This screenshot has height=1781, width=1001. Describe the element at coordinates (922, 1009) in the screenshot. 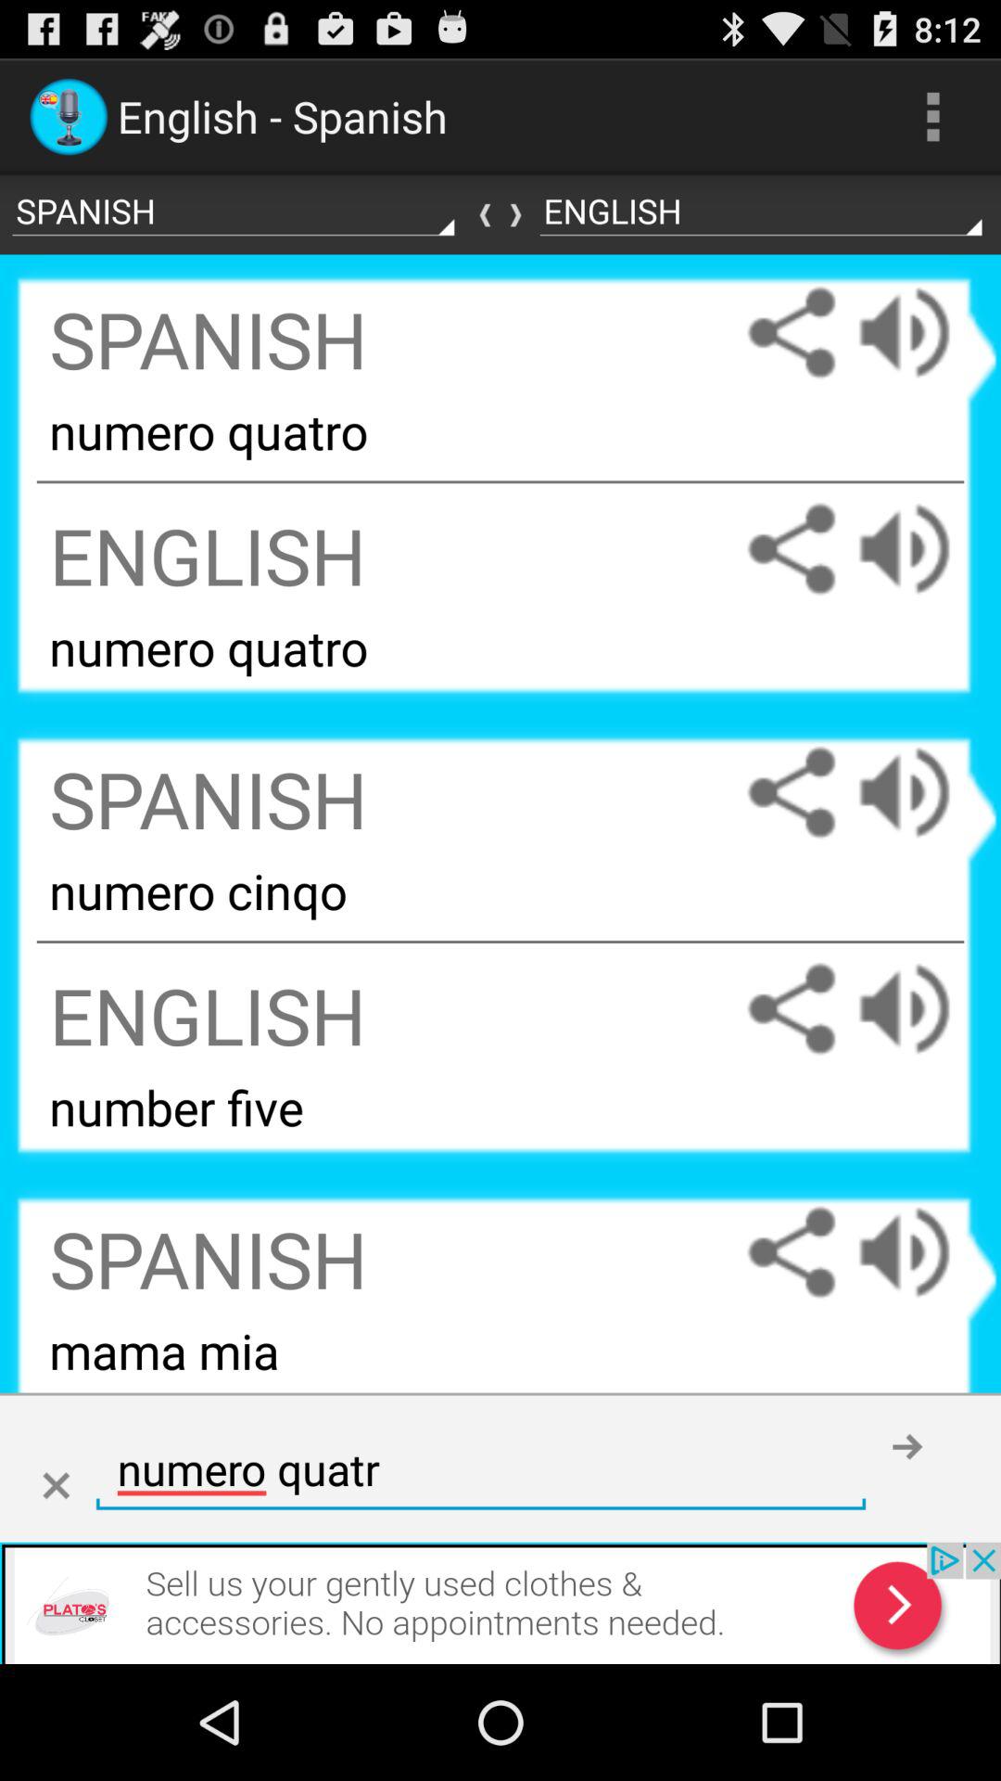

I see `hear the word` at that location.